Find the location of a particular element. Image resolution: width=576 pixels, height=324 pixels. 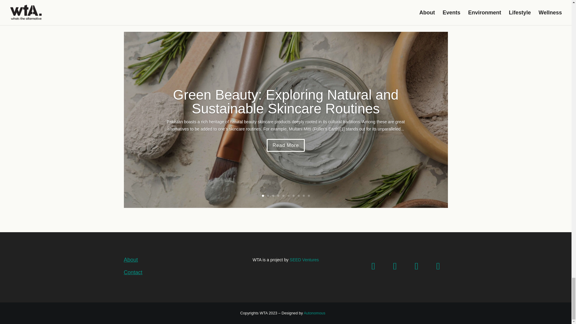

Follow on X is located at coordinates (416, 266).